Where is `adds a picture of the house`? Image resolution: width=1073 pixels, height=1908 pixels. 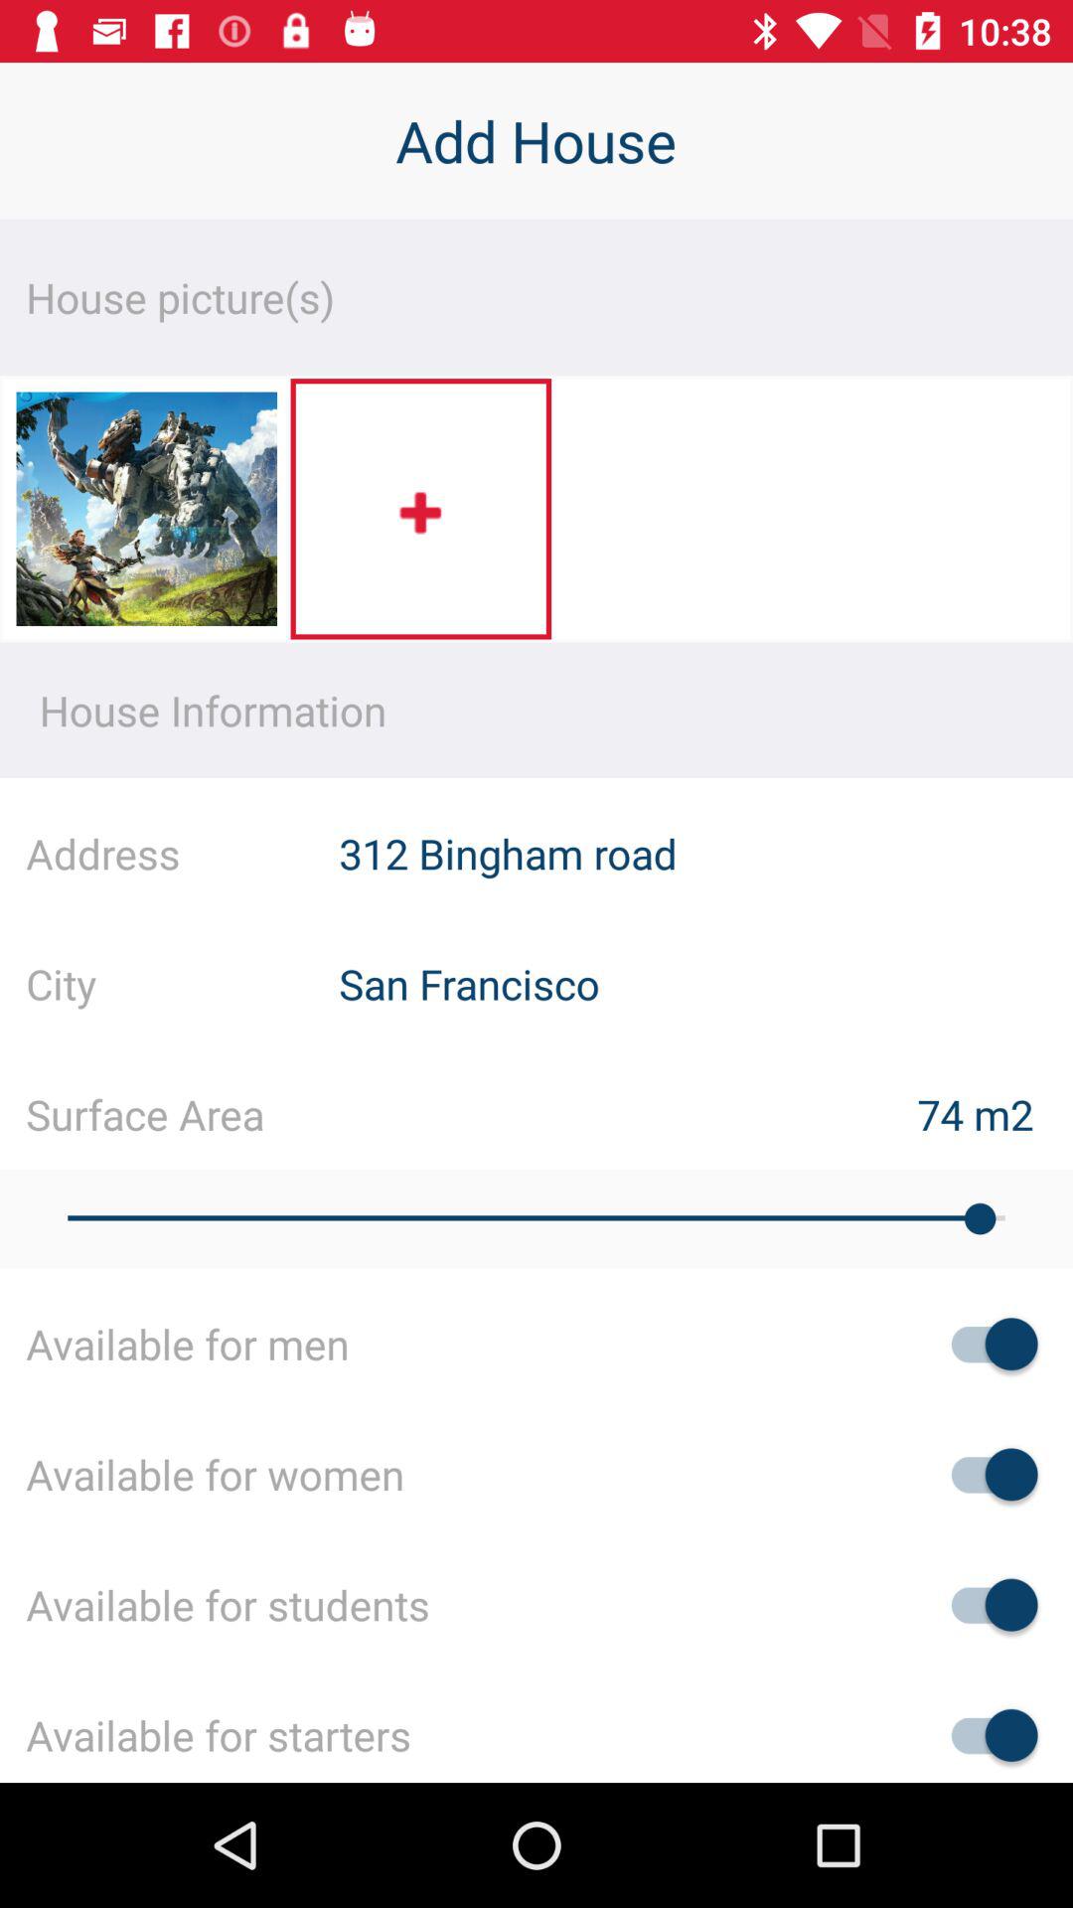 adds a picture of the house is located at coordinates (421, 509).